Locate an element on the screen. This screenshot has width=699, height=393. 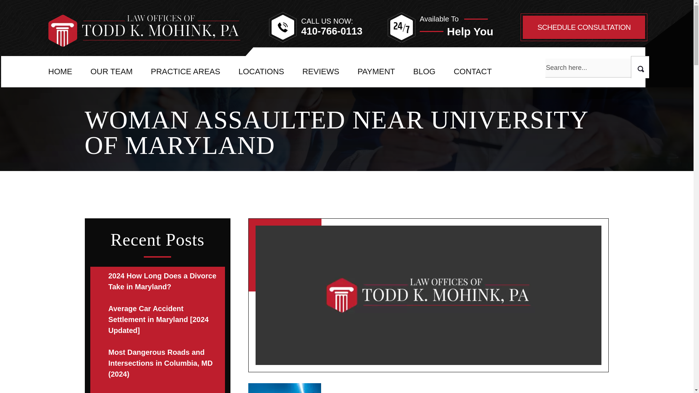
SCHEDULE CONSULTATION is located at coordinates (584, 27).